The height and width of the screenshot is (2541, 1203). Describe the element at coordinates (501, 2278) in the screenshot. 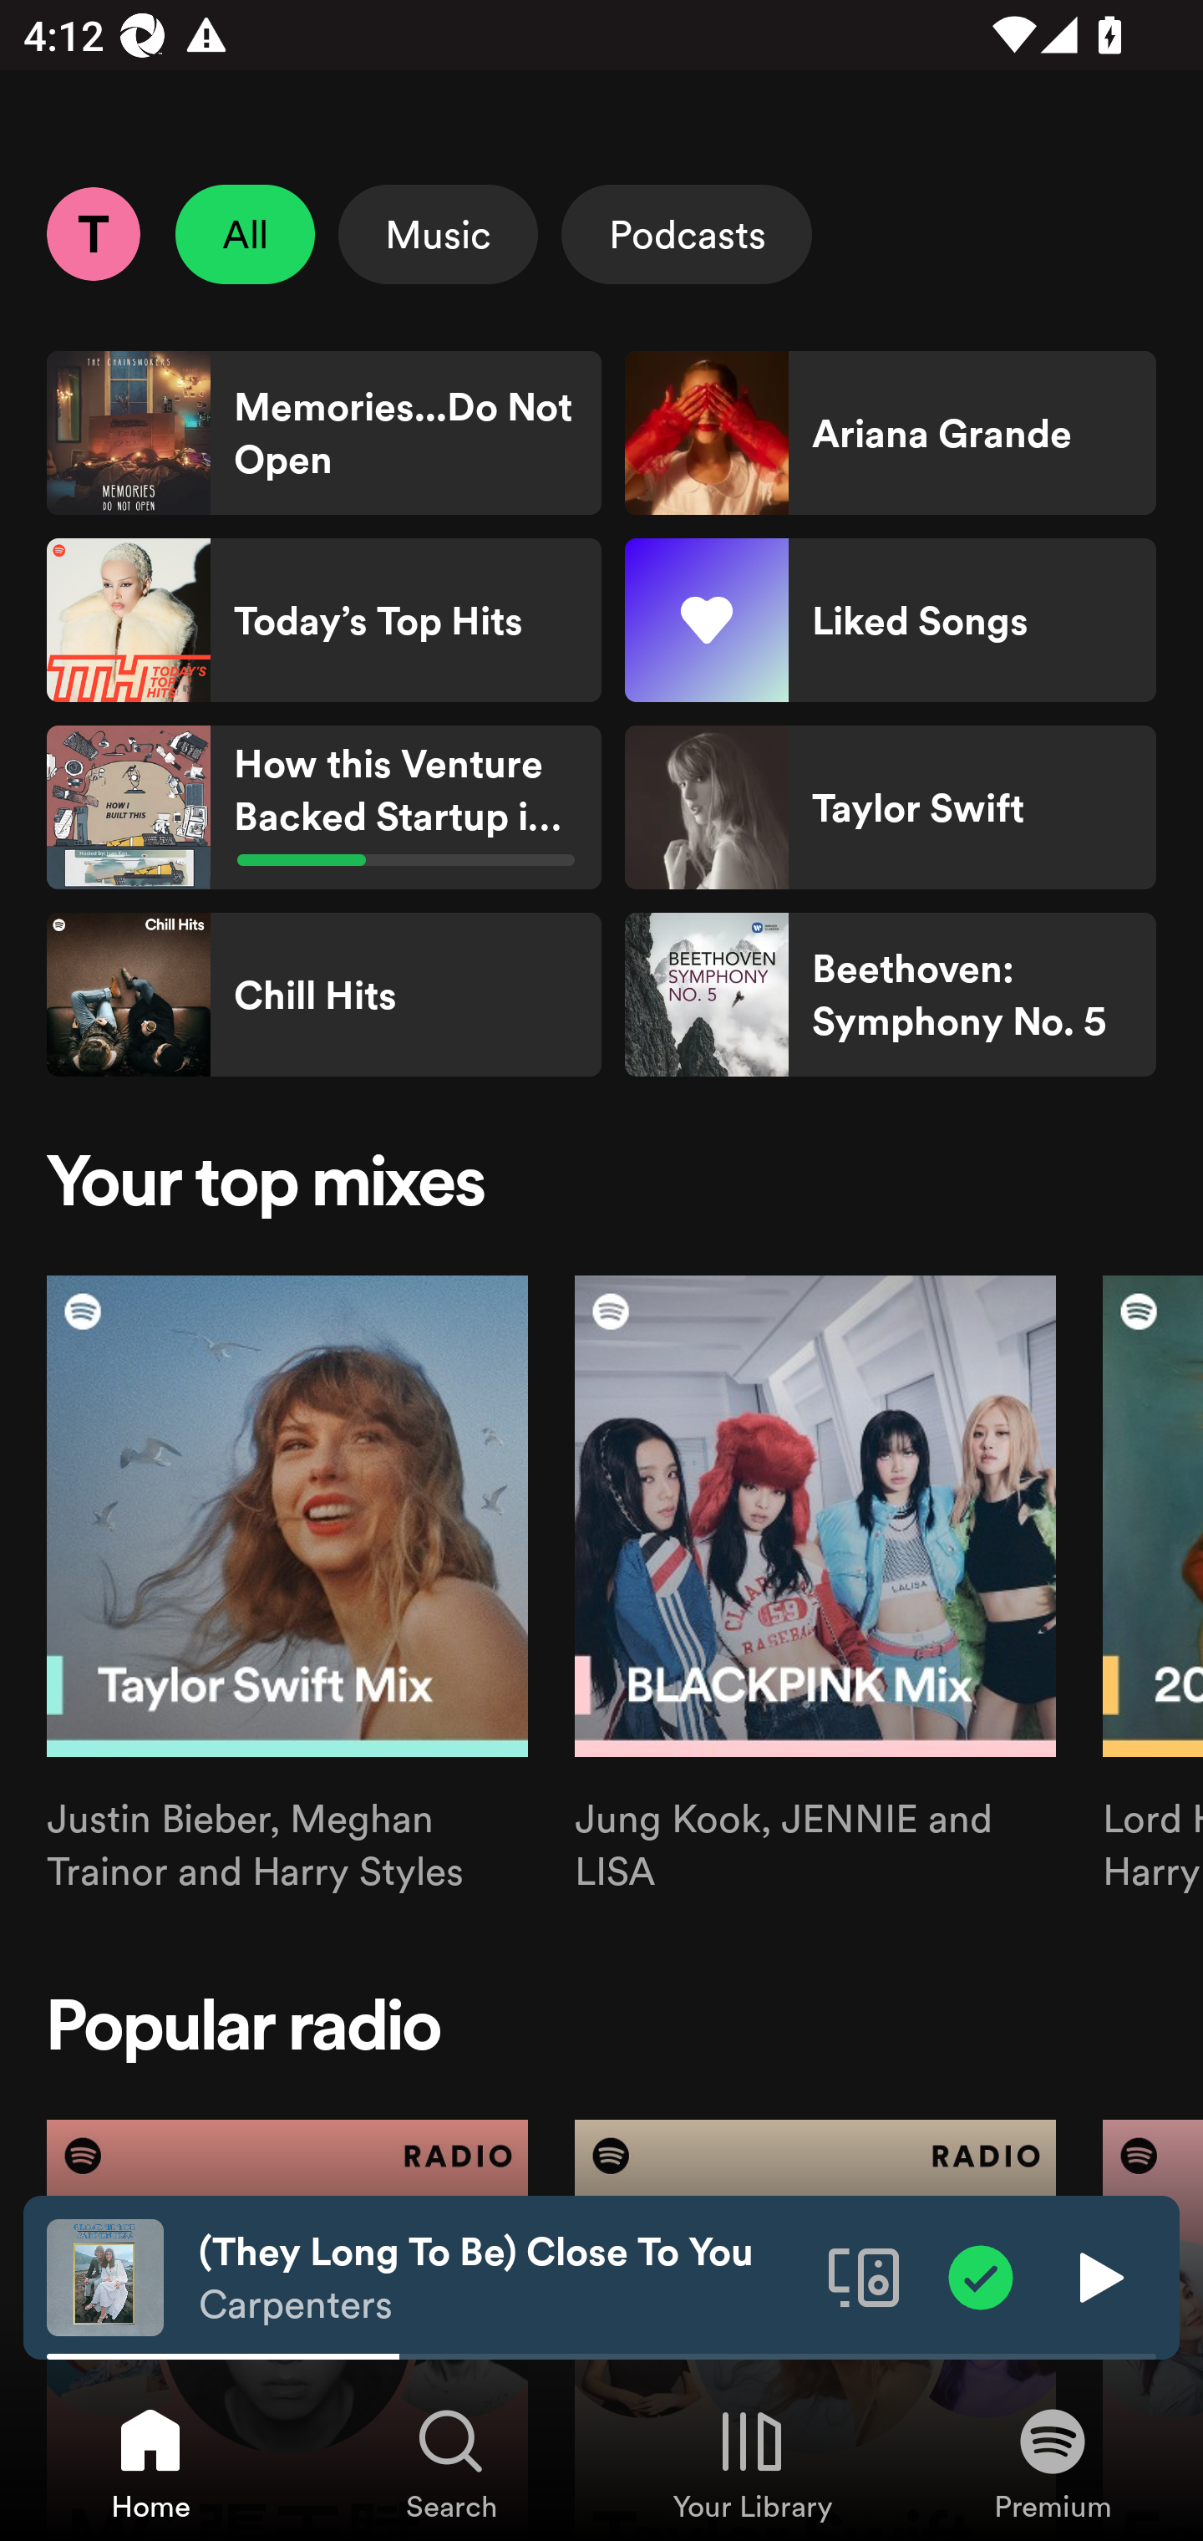

I see `(They Long To Be) Close To You Carpenters` at that location.